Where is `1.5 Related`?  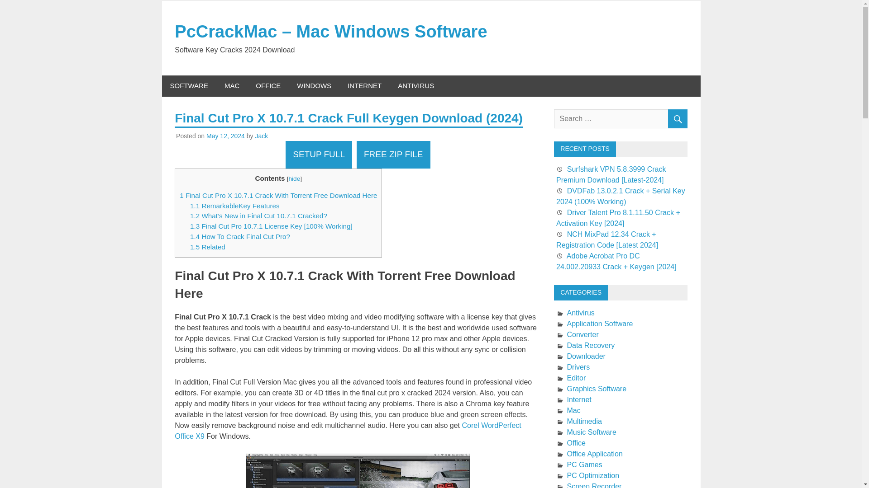 1.5 Related is located at coordinates (207, 247).